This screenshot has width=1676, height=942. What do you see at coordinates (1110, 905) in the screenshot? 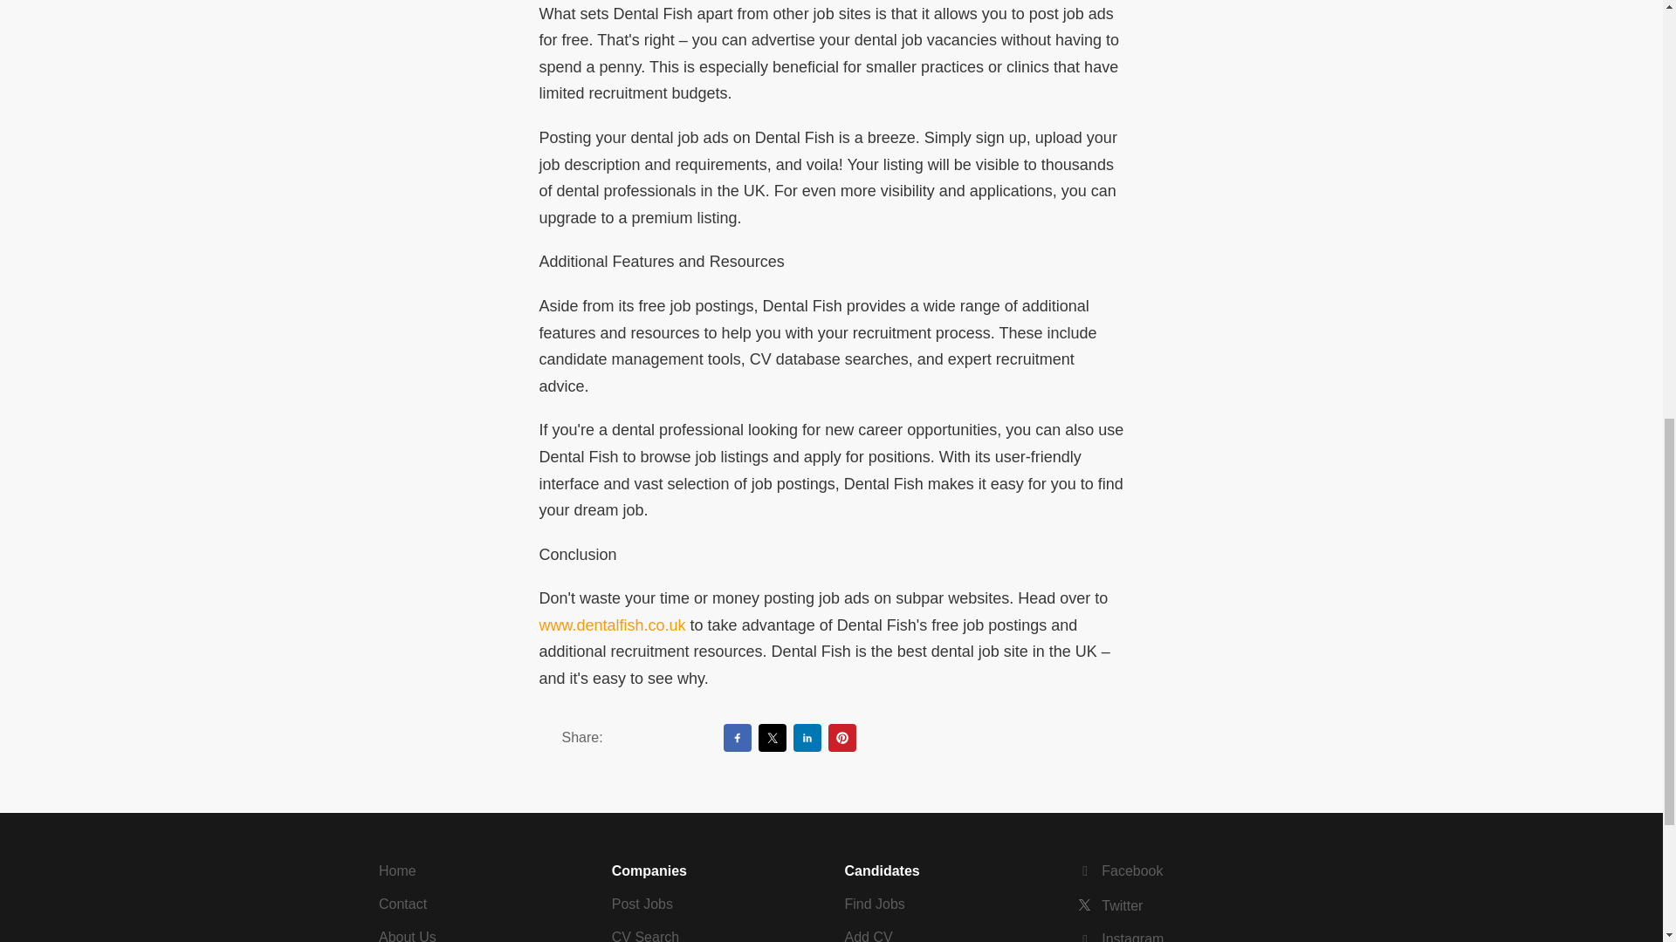
I see `Twitter` at bounding box center [1110, 905].